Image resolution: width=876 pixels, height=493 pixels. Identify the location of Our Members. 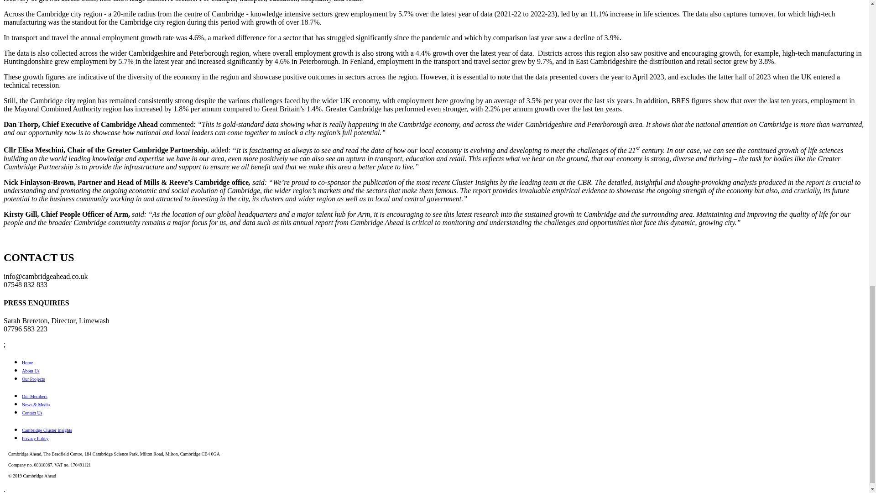
(35, 396).